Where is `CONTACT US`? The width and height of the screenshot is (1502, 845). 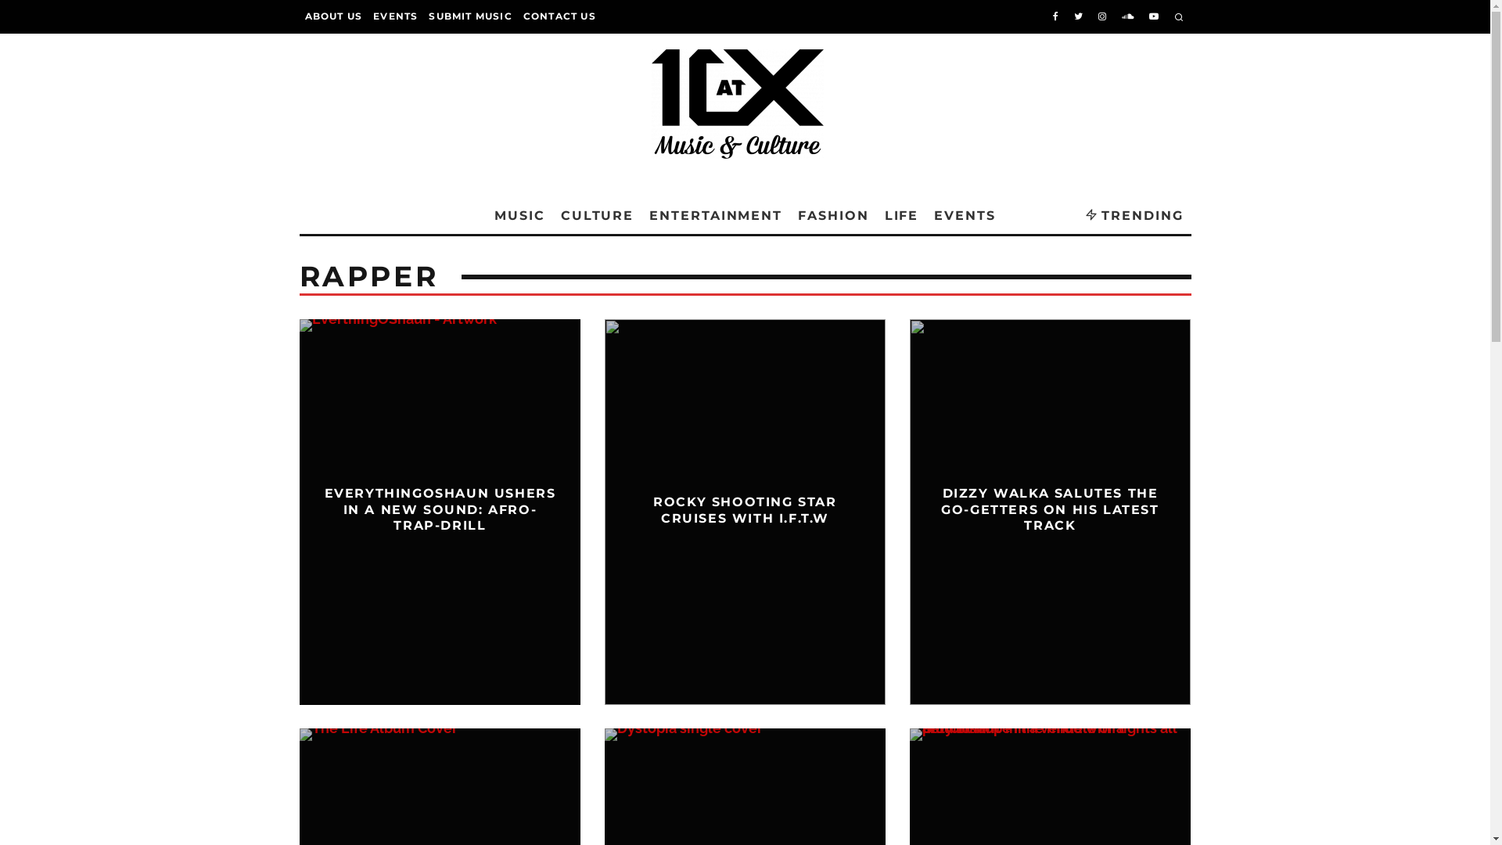
CONTACT US is located at coordinates (560, 16).